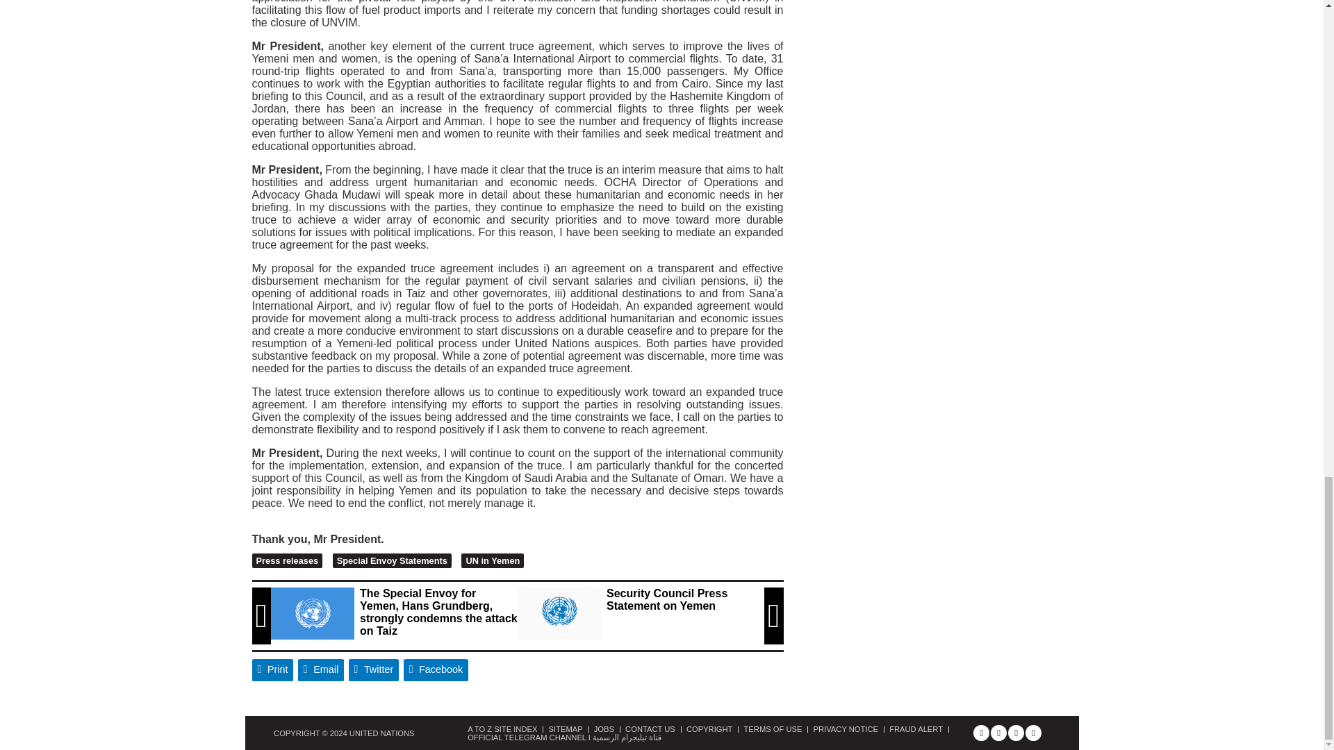  Describe the element at coordinates (436, 669) in the screenshot. I see `Facebook` at that location.